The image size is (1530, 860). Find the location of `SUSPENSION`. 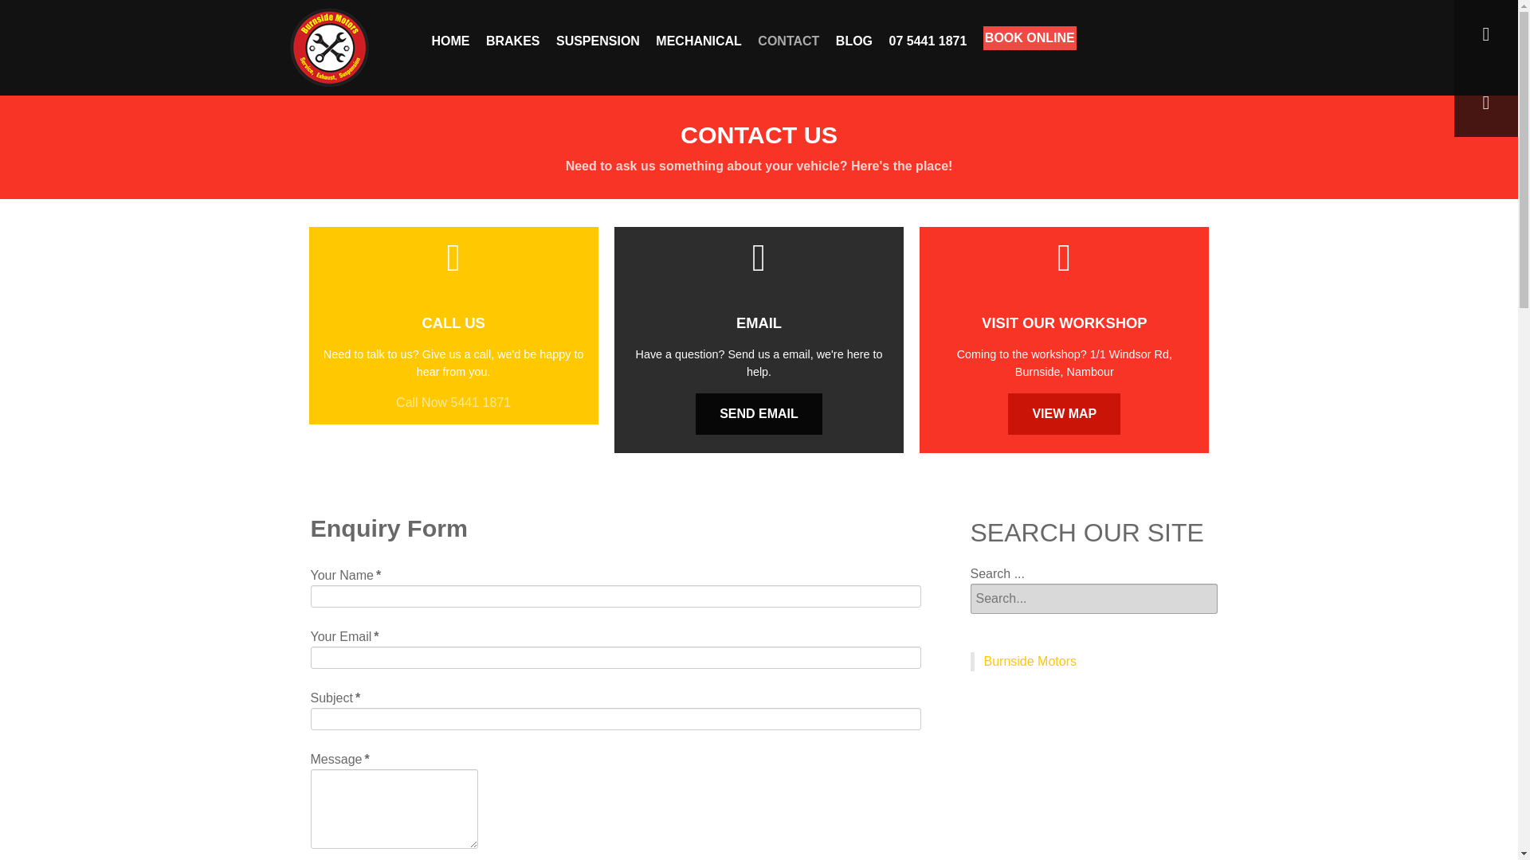

SUSPENSION is located at coordinates (598, 41).